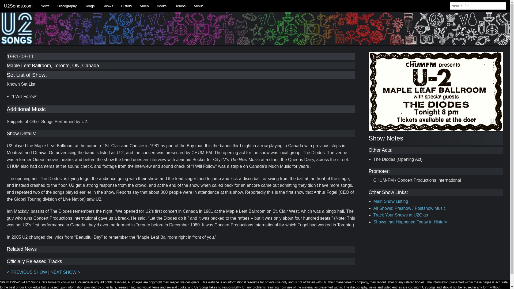  Describe the element at coordinates (144, 6) in the screenshot. I see `Video` at that location.